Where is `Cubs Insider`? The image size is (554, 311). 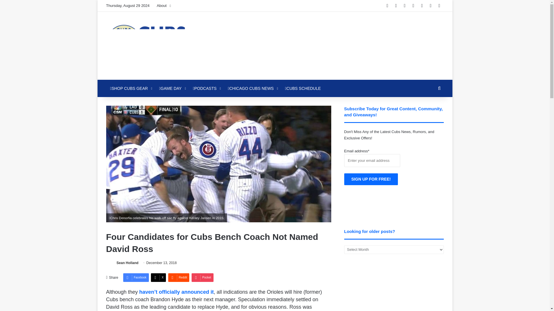 Cubs Insider is located at coordinates (159, 45).